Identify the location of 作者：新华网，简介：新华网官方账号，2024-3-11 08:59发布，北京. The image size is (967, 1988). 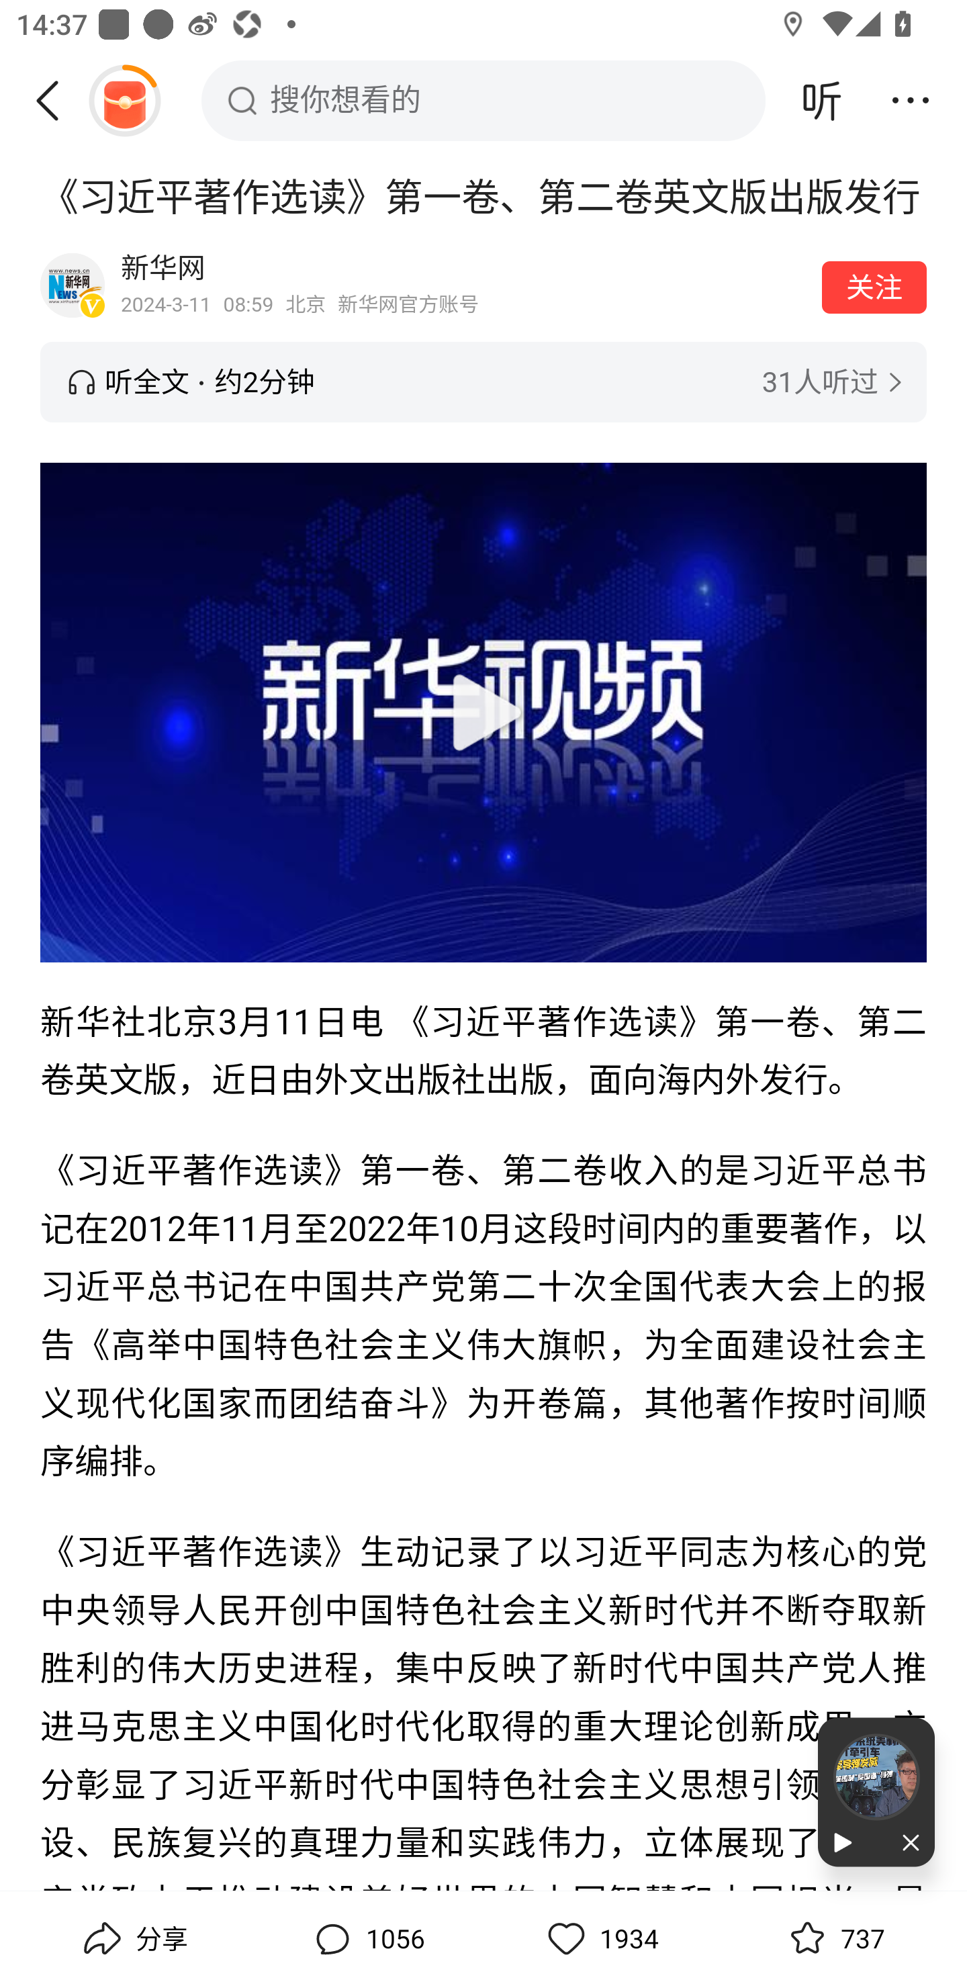
(463, 285).